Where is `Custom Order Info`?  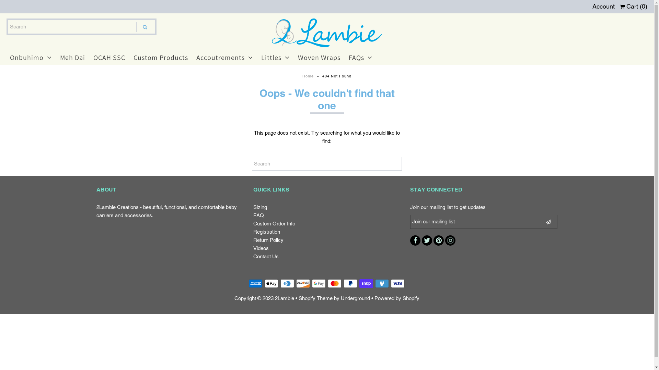
Custom Order Info is located at coordinates (274, 223).